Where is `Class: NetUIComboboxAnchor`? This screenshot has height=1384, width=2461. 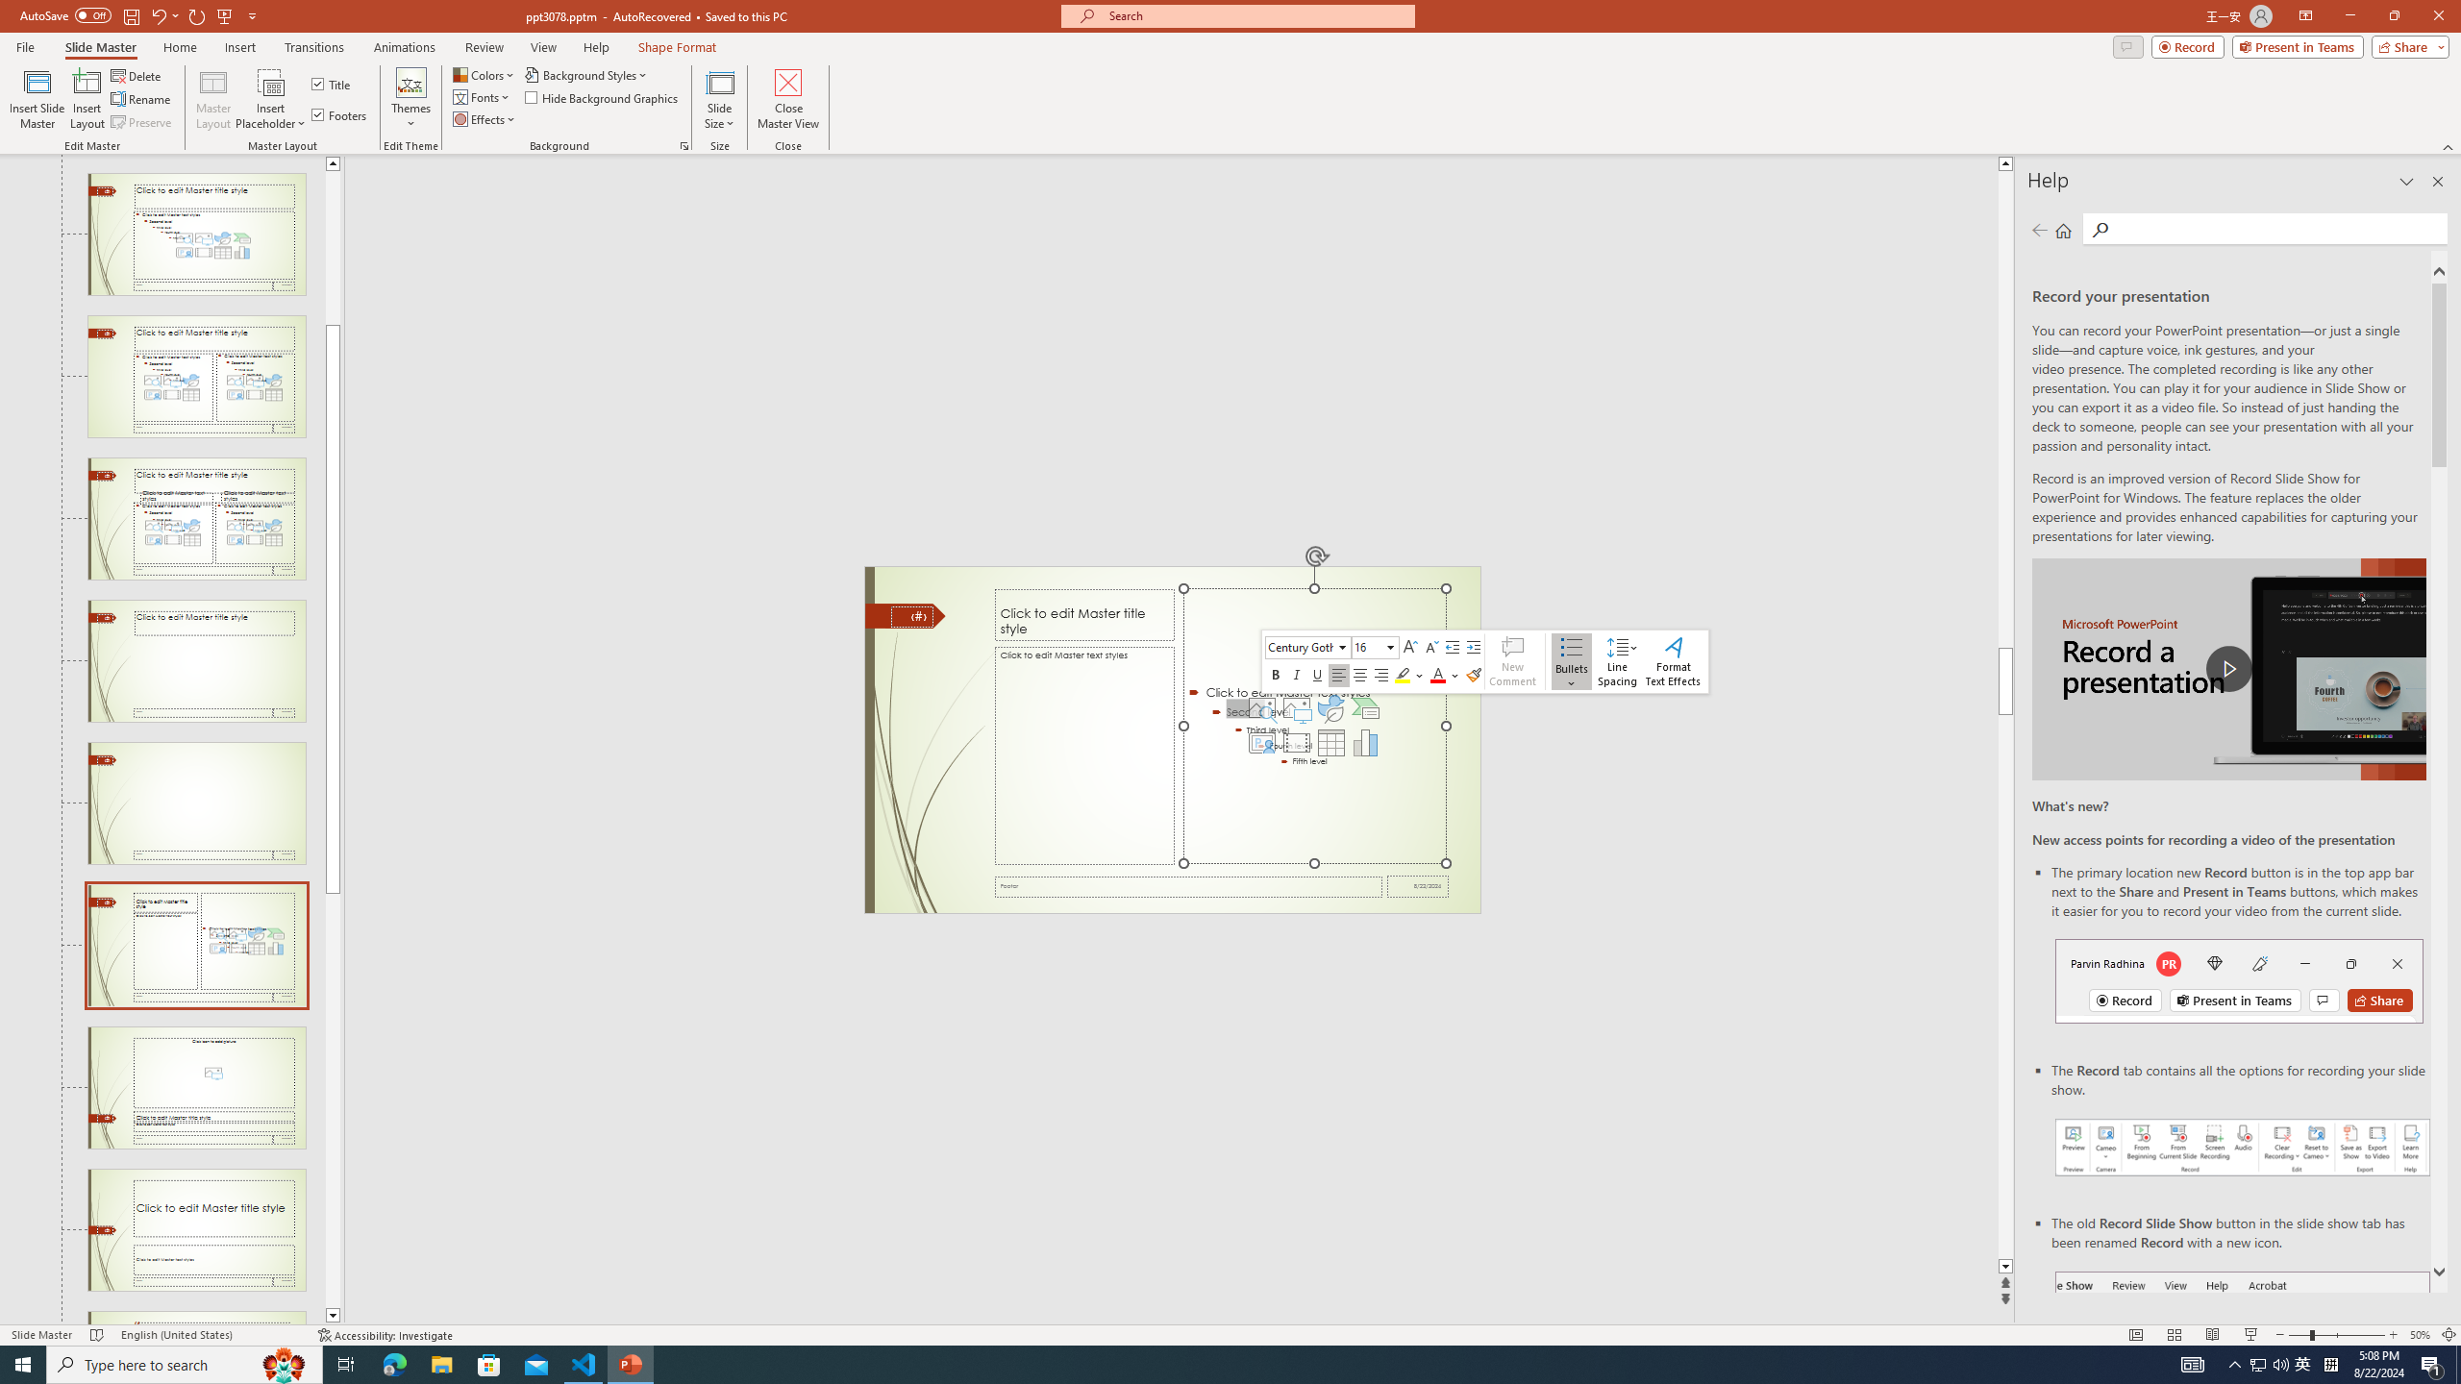 Class: NetUIComboboxAnchor is located at coordinates (1375, 648).